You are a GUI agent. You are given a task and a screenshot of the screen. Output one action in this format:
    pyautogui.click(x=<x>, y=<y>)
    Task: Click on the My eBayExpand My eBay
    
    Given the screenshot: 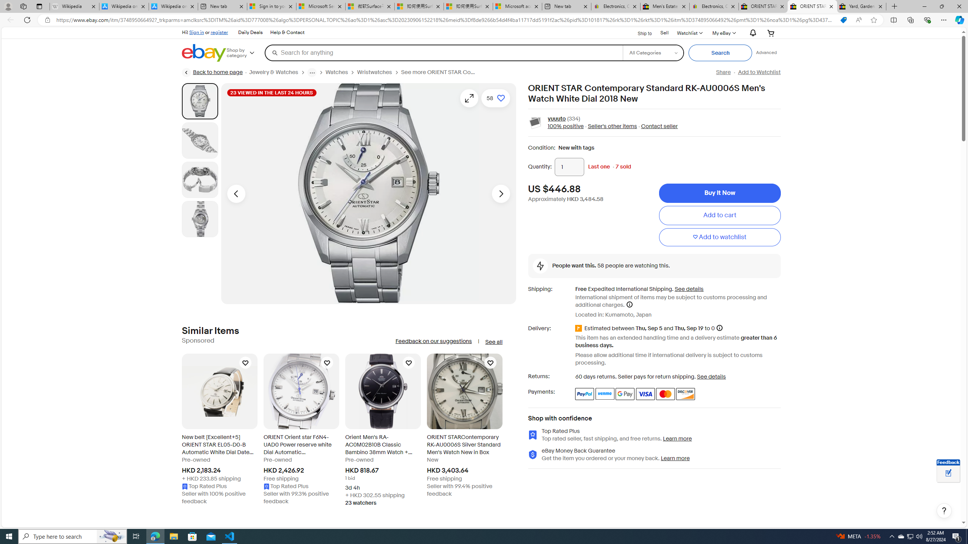 What is the action you would take?
    pyautogui.click(x=723, y=32)
    